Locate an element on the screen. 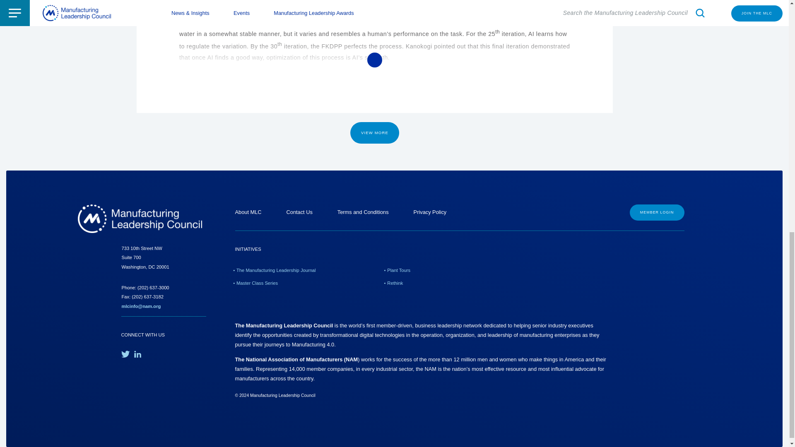 This screenshot has width=795, height=447. VIEW MORE is located at coordinates (374, 132).